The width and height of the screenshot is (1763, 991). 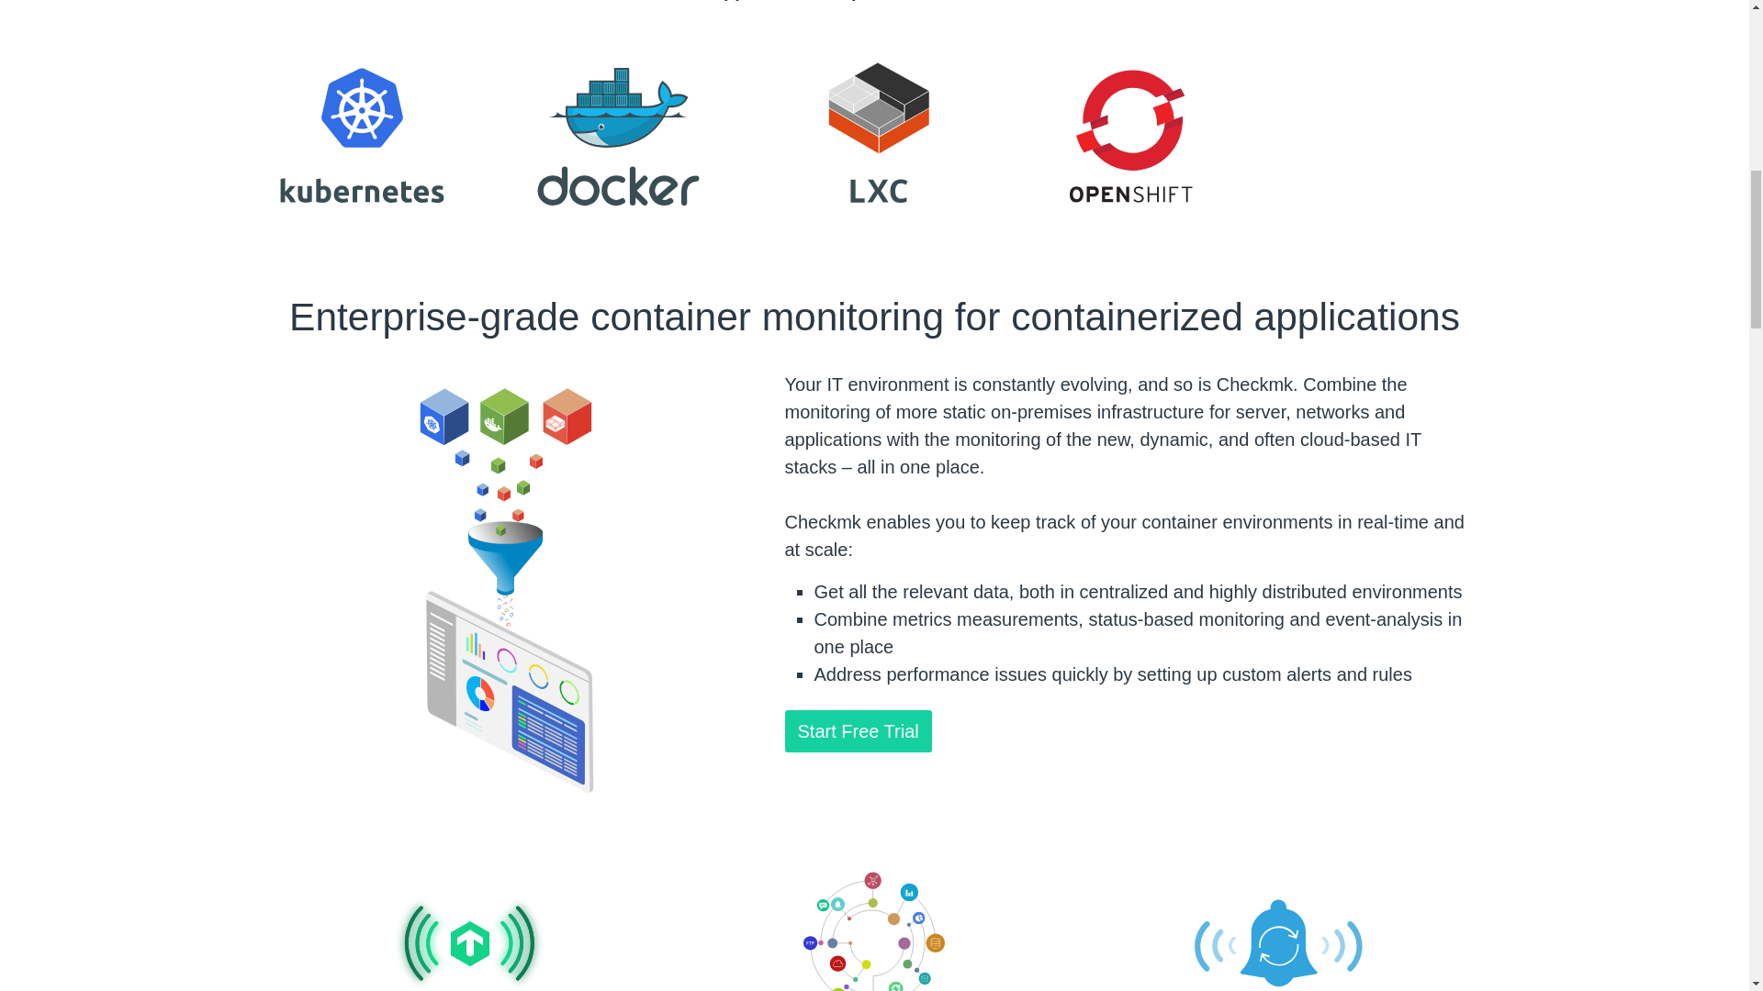 What do you see at coordinates (470, 930) in the screenshot?
I see `Unified insights` at bounding box center [470, 930].